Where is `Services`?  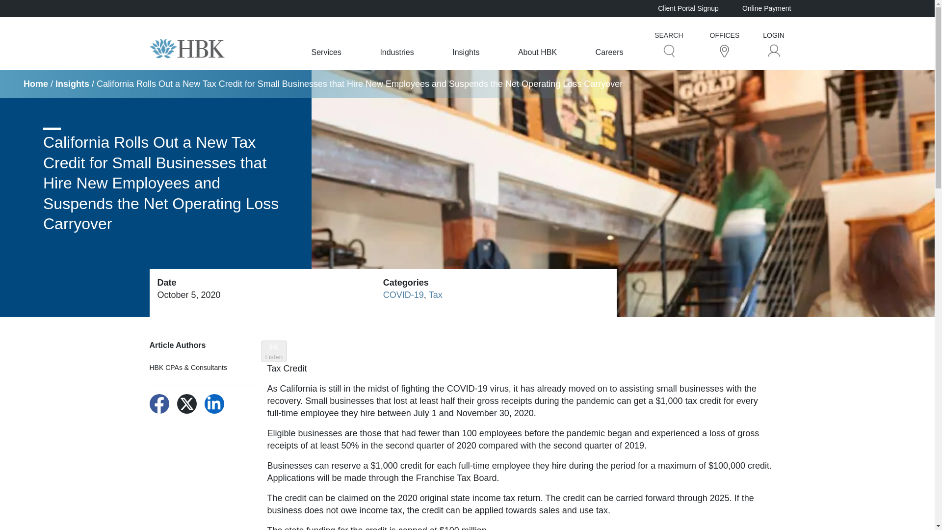 Services is located at coordinates (326, 52).